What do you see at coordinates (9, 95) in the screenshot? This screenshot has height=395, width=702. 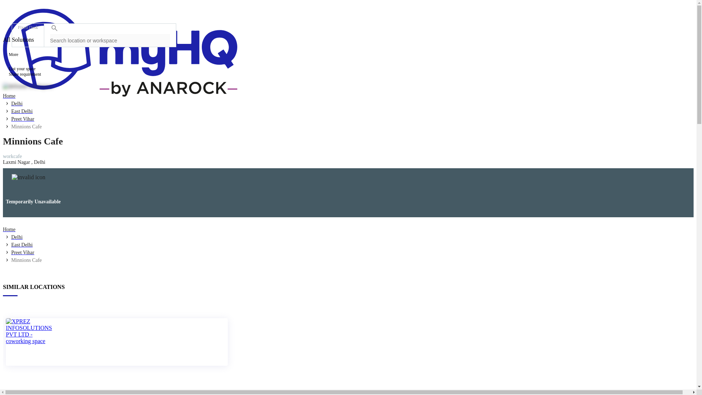 I see `Home` at bounding box center [9, 95].